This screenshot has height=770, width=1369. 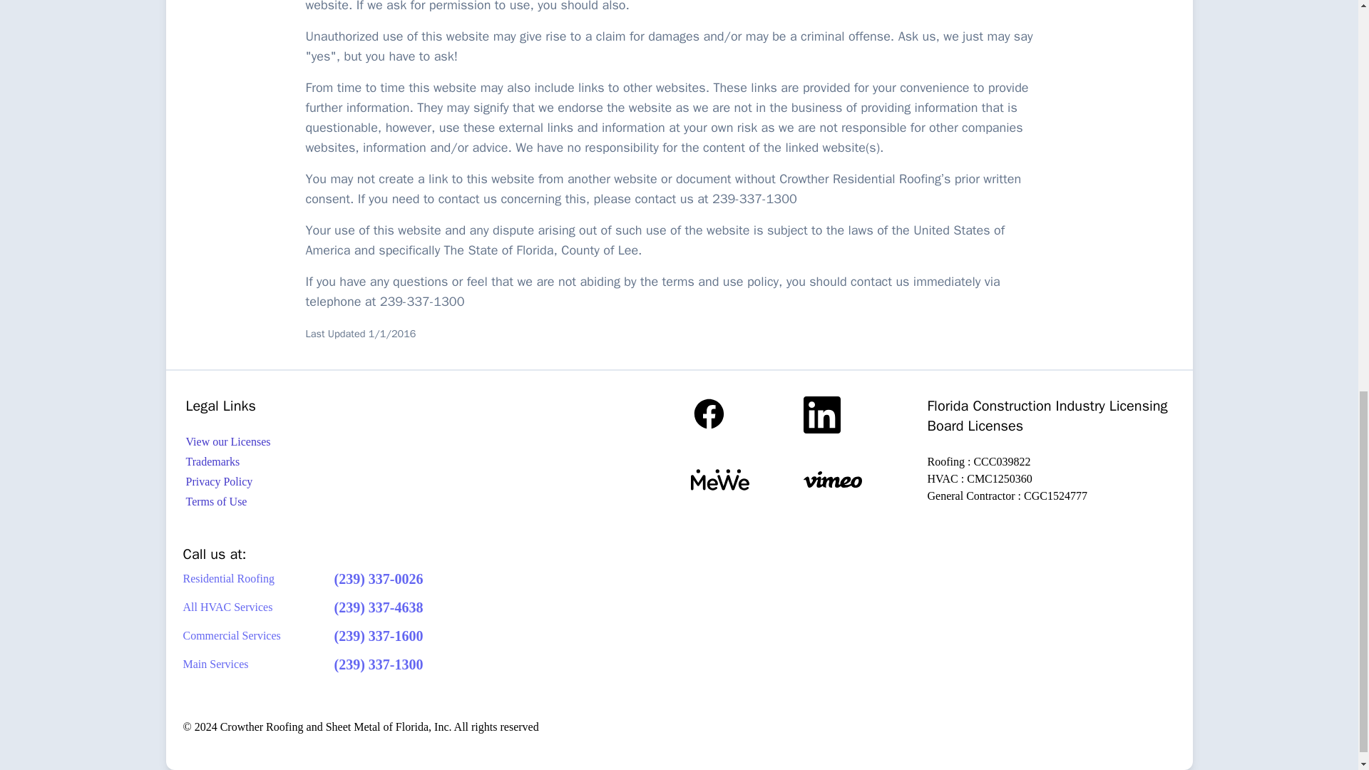 I want to click on Visit our LinkedIn Page, so click(x=858, y=415).